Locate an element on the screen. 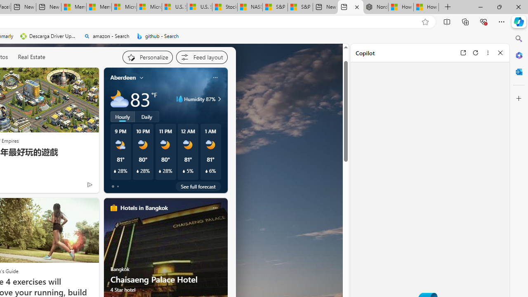 This screenshot has height=297, width=528. Open link in new tab is located at coordinates (463, 52).